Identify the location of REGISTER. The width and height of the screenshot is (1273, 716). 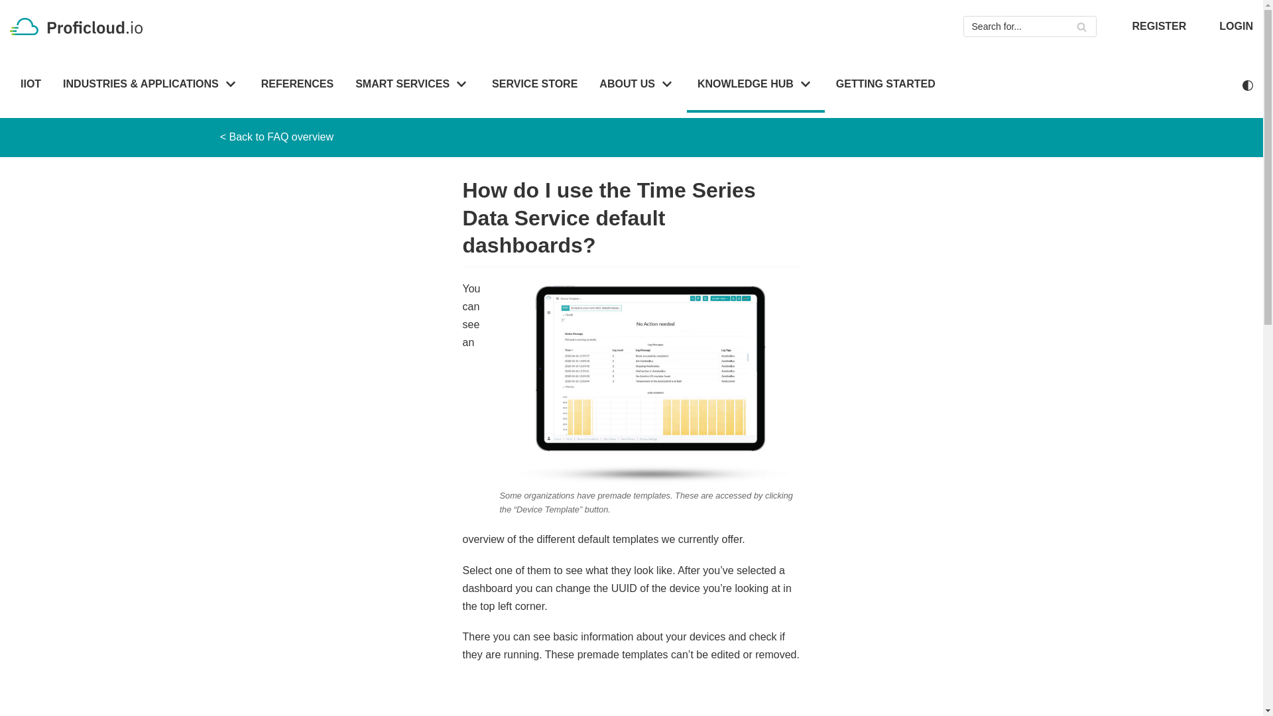
(1159, 26).